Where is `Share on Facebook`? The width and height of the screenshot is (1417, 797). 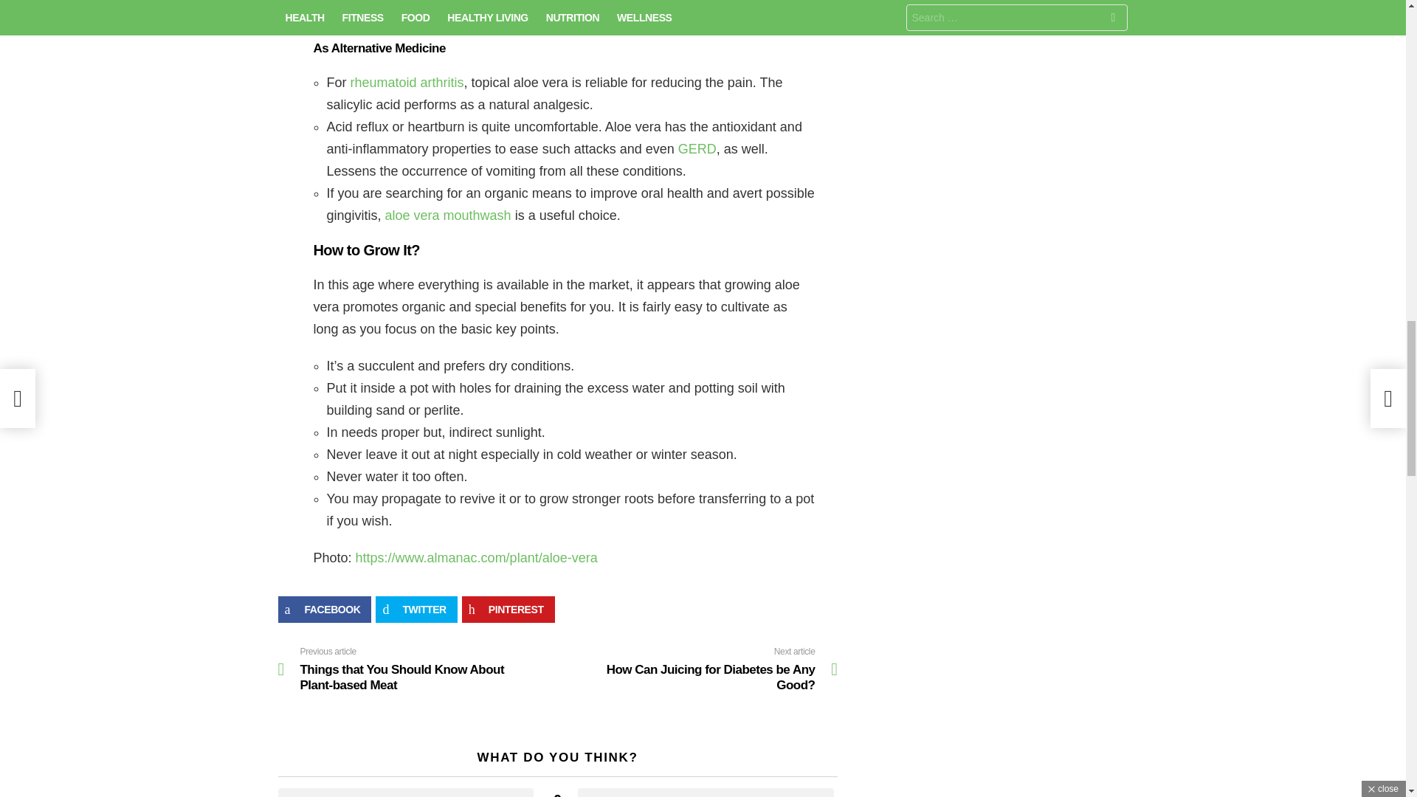
Share on Facebook is located at coordinates (325, 609).